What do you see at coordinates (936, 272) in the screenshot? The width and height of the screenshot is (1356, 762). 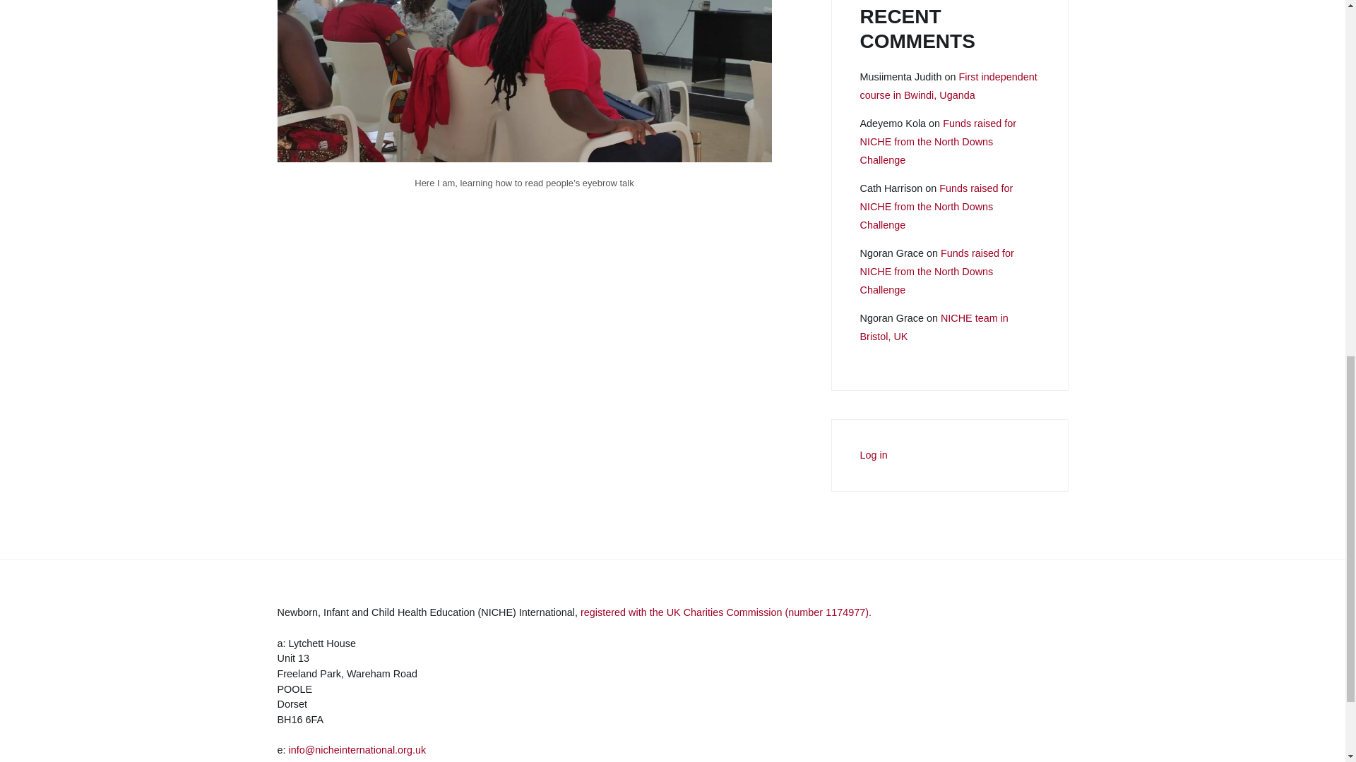 I see `Funds raised for NICHE from the North Downs Challenge` at bounding box center [936, 272].